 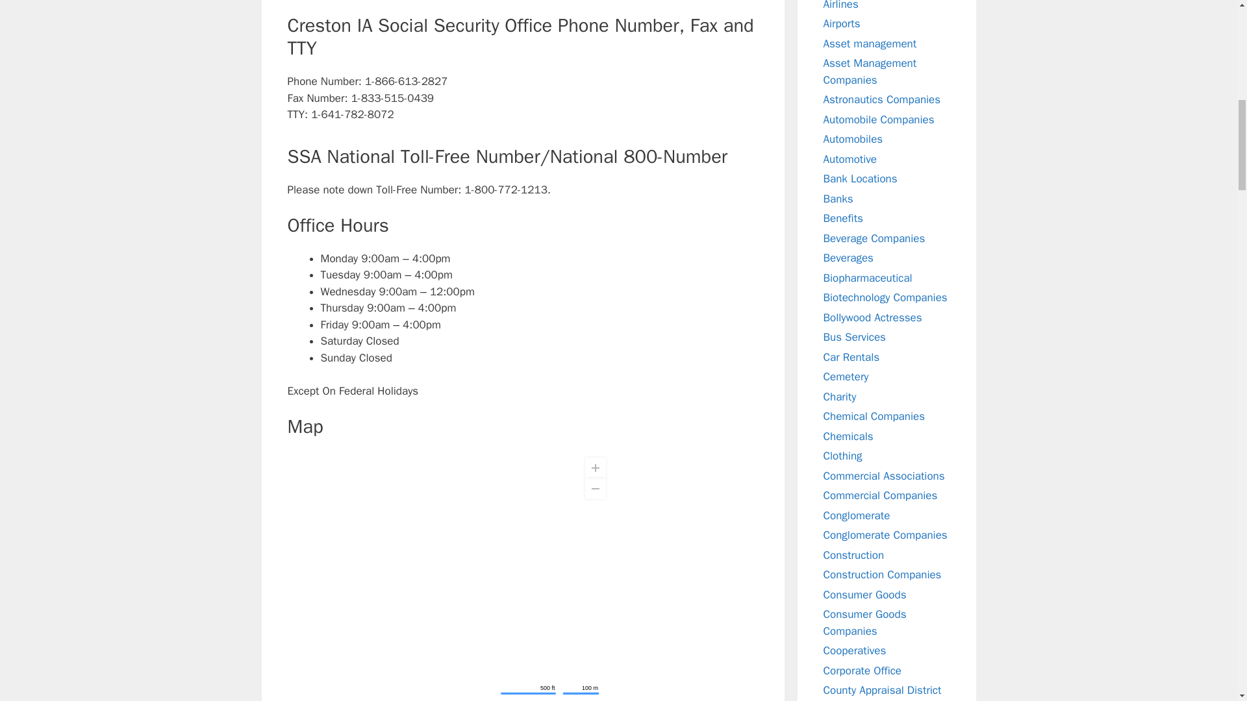 What do you see at coordinates (842, 23) in the screenshot?
I see `Airports` at bounding box center [842, 23].